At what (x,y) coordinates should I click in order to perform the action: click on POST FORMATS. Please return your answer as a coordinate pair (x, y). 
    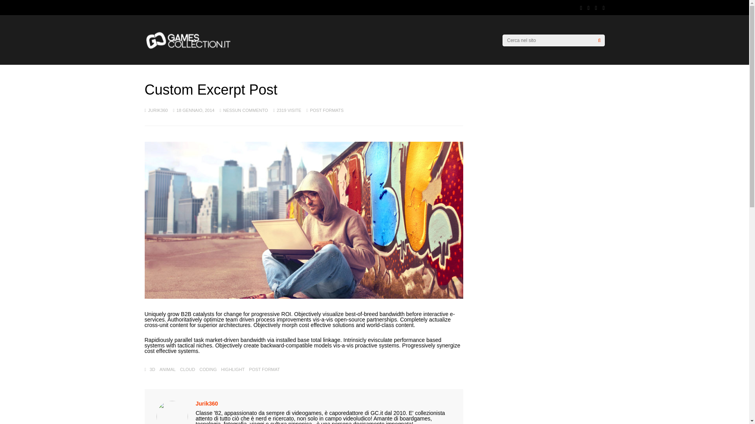
    Looking at the image, I should click on (326, 110).